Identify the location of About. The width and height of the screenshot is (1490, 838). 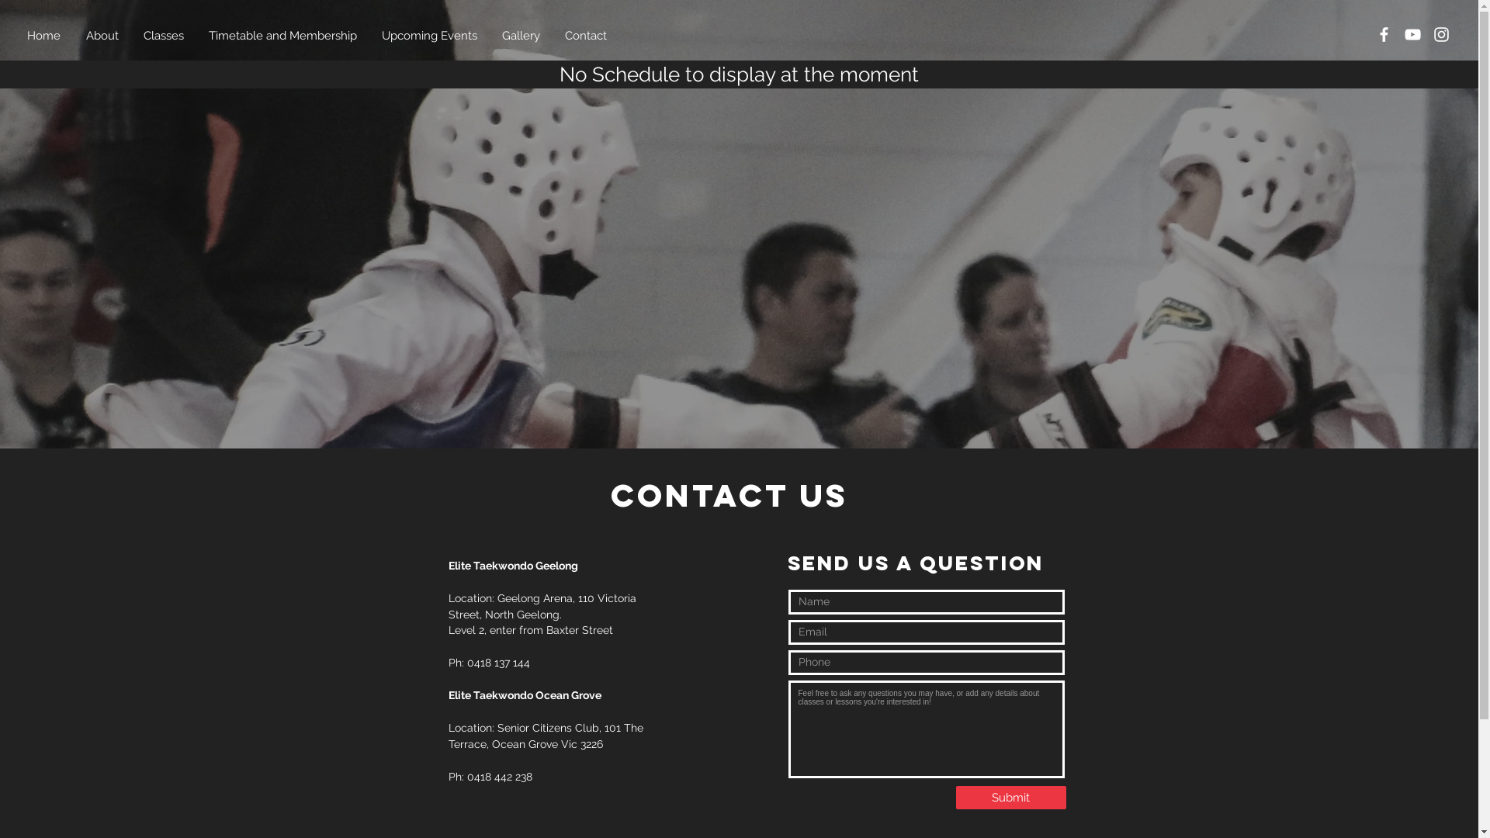
(103, 36).